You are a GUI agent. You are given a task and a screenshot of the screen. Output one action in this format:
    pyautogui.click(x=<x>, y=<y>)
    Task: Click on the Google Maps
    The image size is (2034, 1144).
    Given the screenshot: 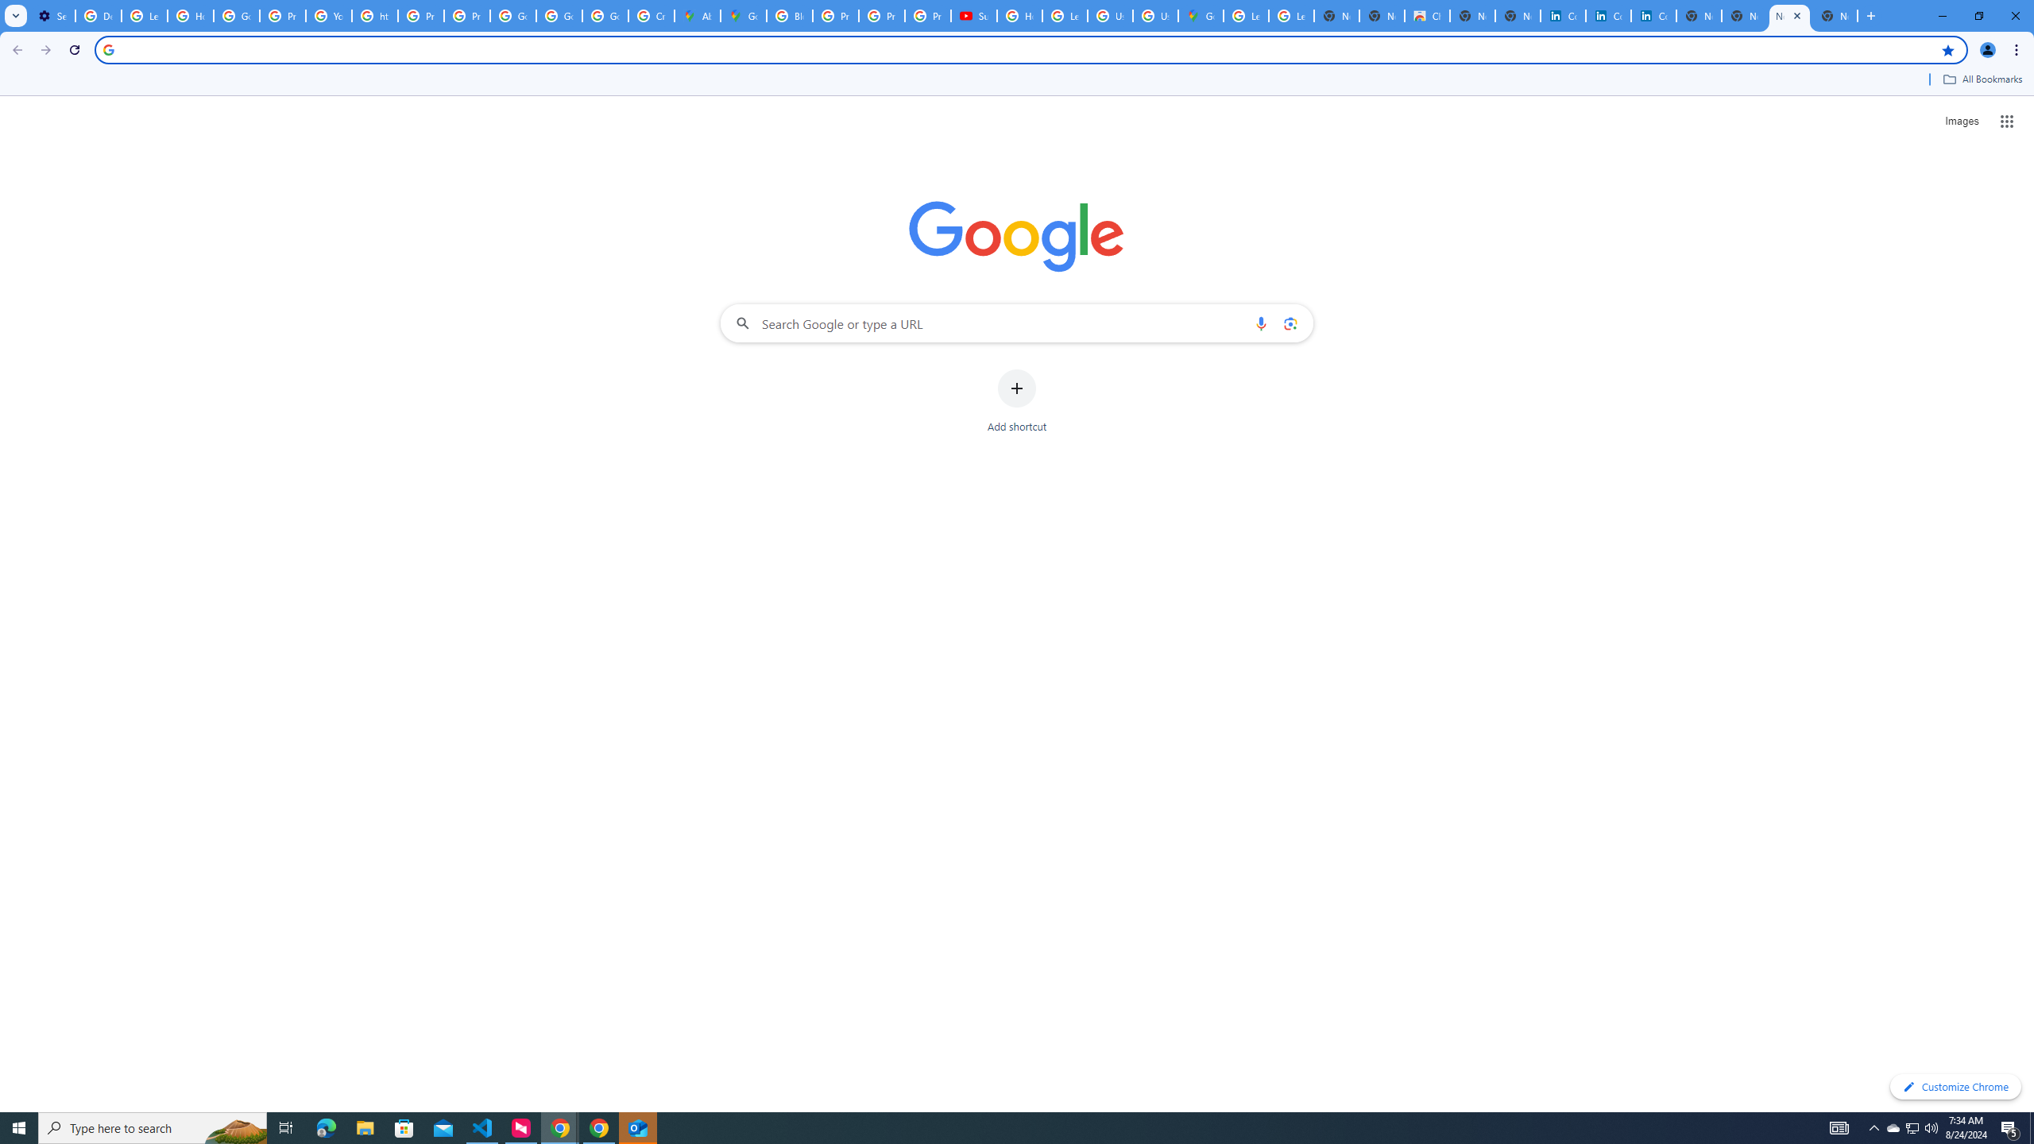 What is the action you would take?
    pyautogui.click(x=1201, y=16)
    